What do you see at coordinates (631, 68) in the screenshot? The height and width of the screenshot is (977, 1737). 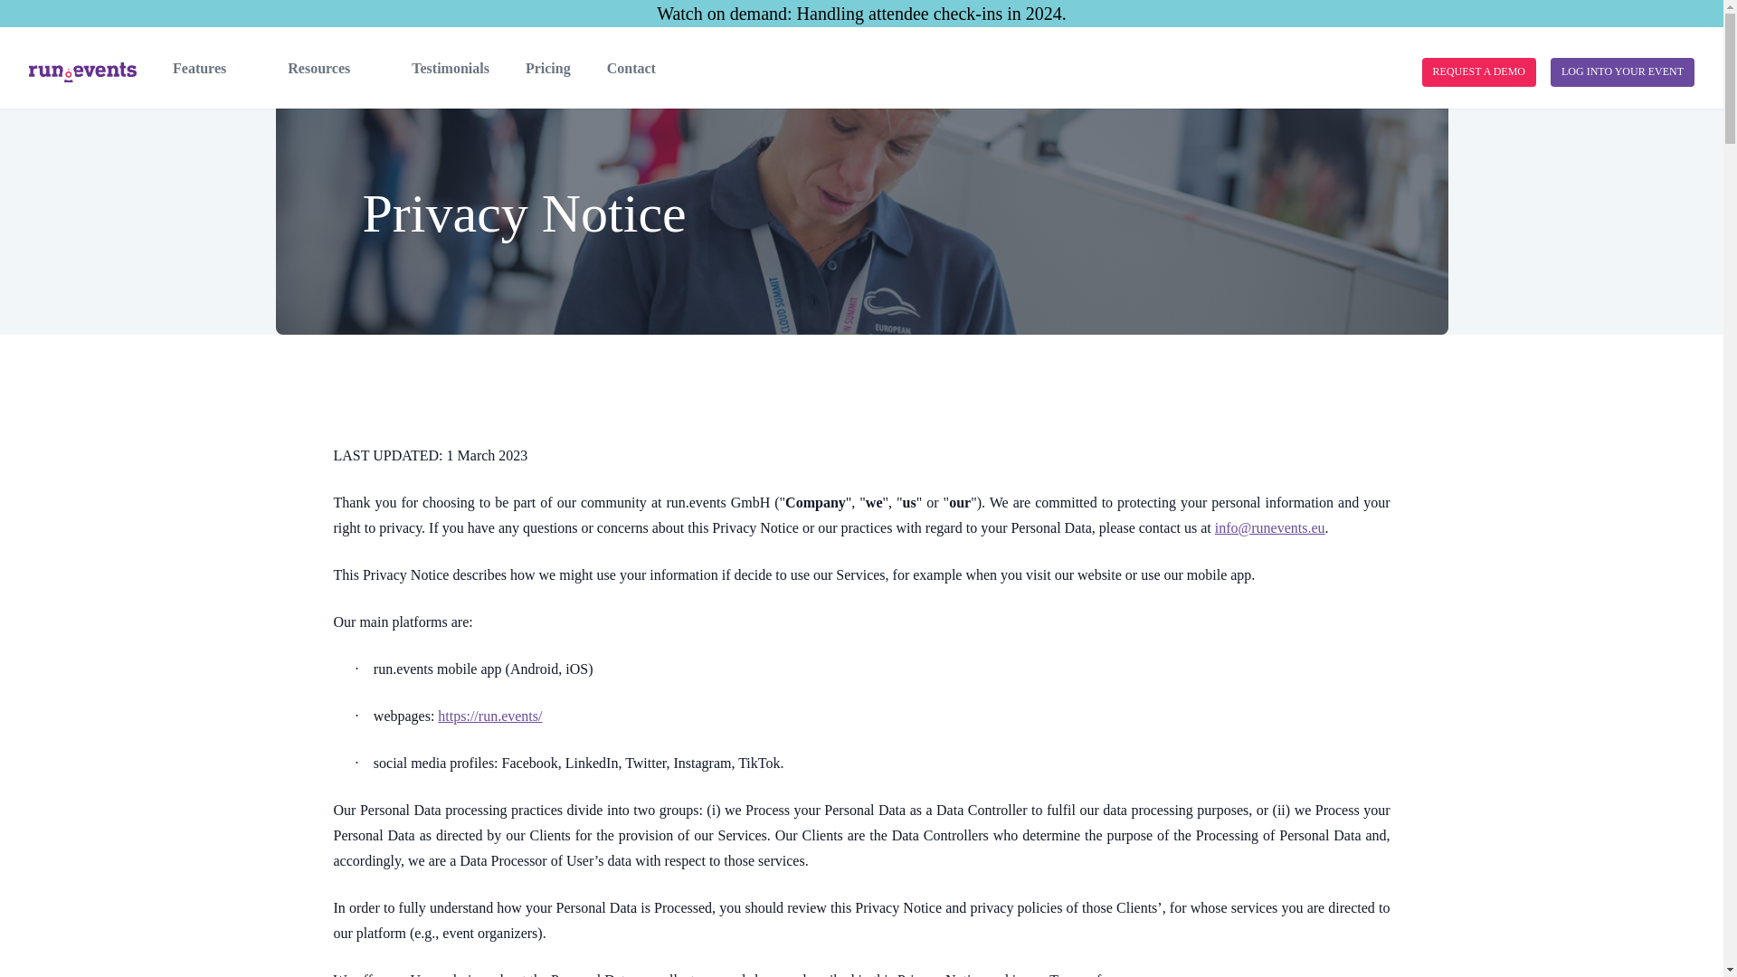 I see `Contact` at bounding box center [631, 68].